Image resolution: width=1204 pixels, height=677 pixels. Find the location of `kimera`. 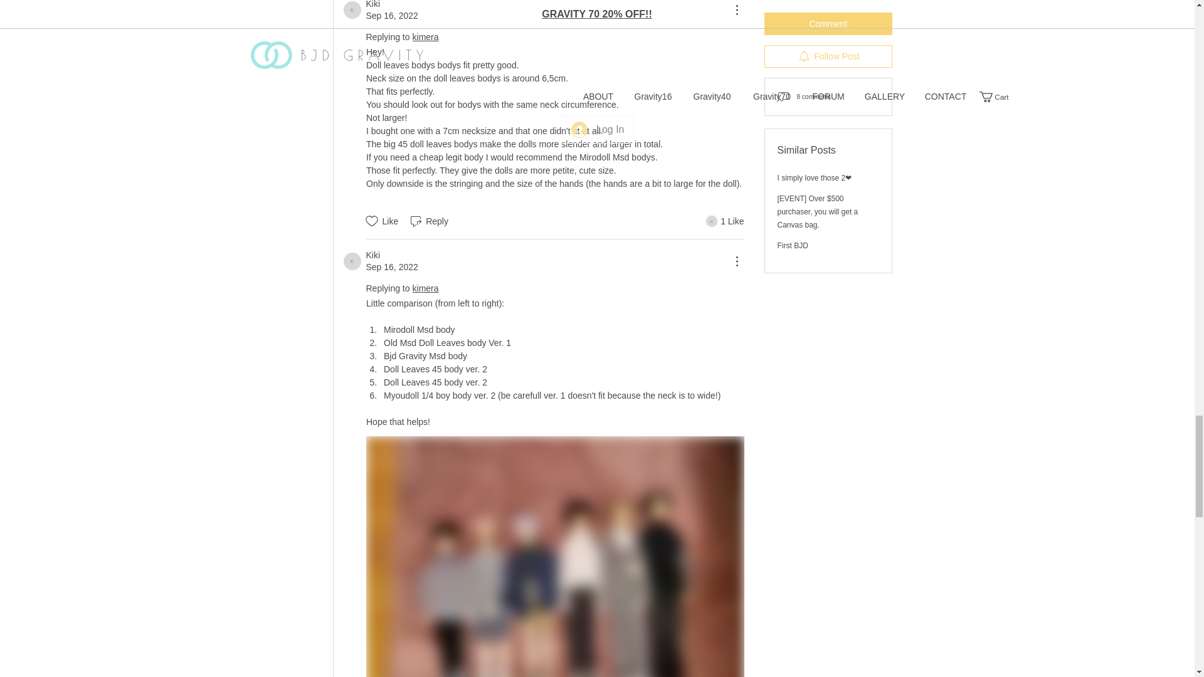

kimera is located at coordinates (711, 221).